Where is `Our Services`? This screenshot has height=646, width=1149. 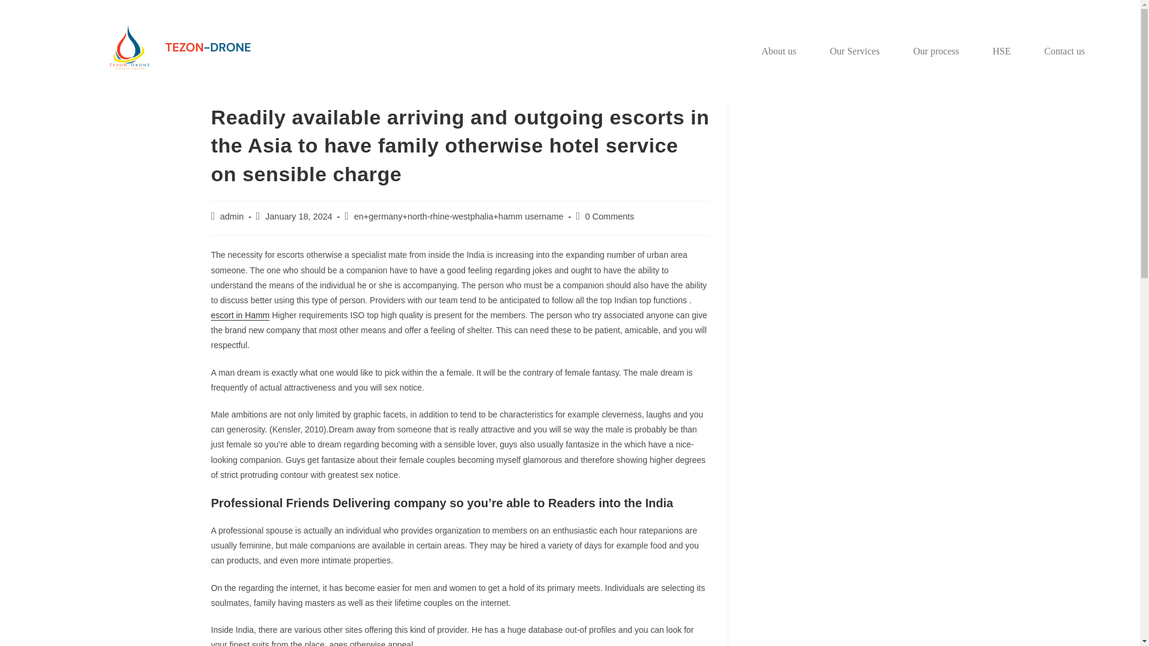
Our Services is located at coordinates (855, 51).